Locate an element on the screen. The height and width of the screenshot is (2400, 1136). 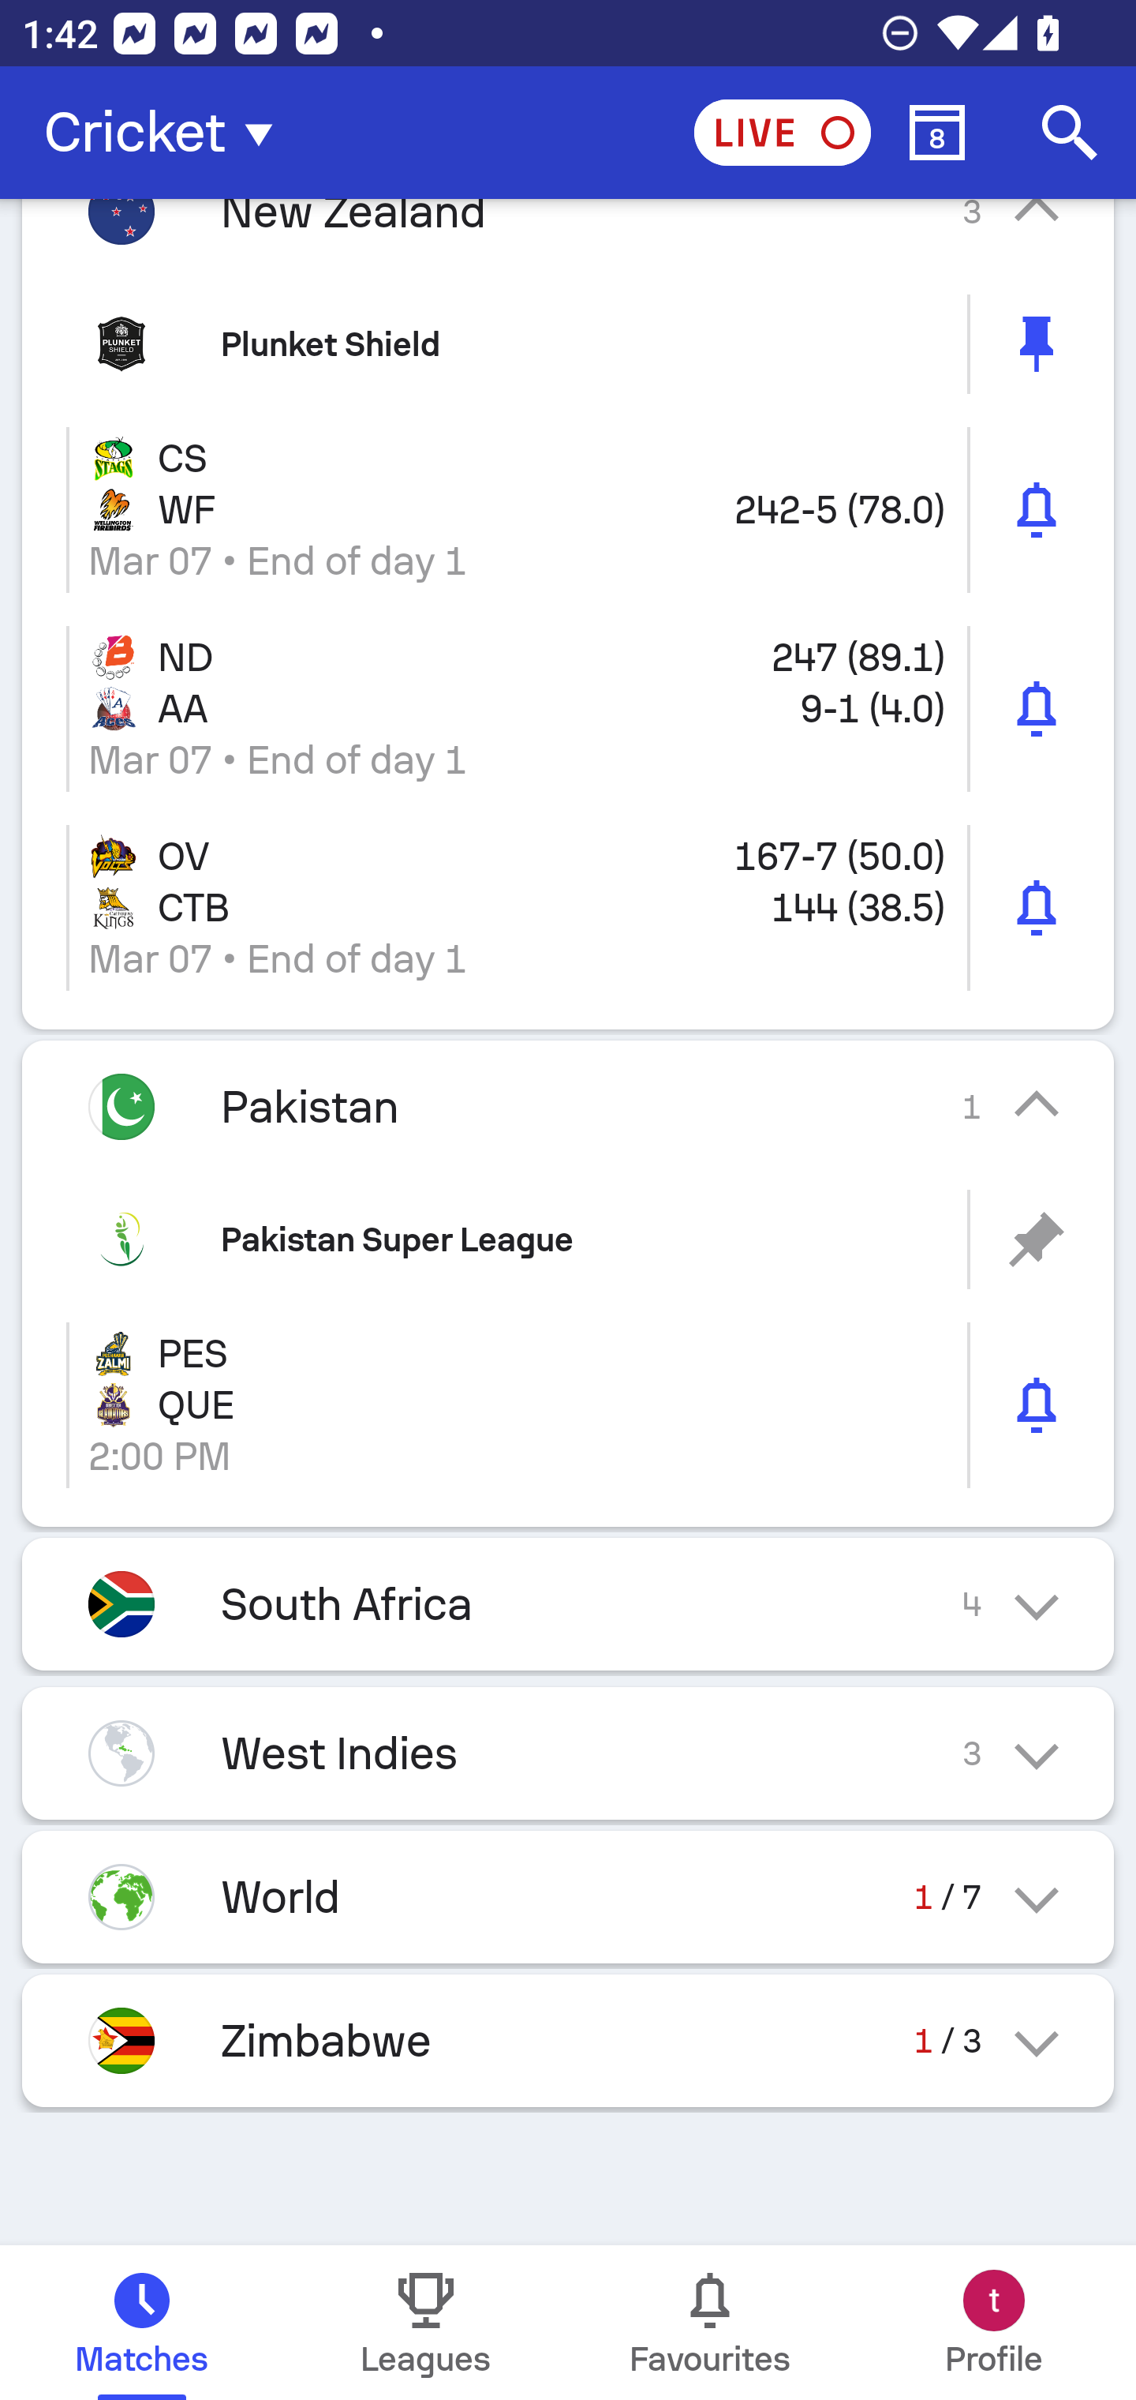
ND 247 (89.1) AA 9-1 (4.0) Mar 07 • End of day 1 is located at coordinates (568, 709).